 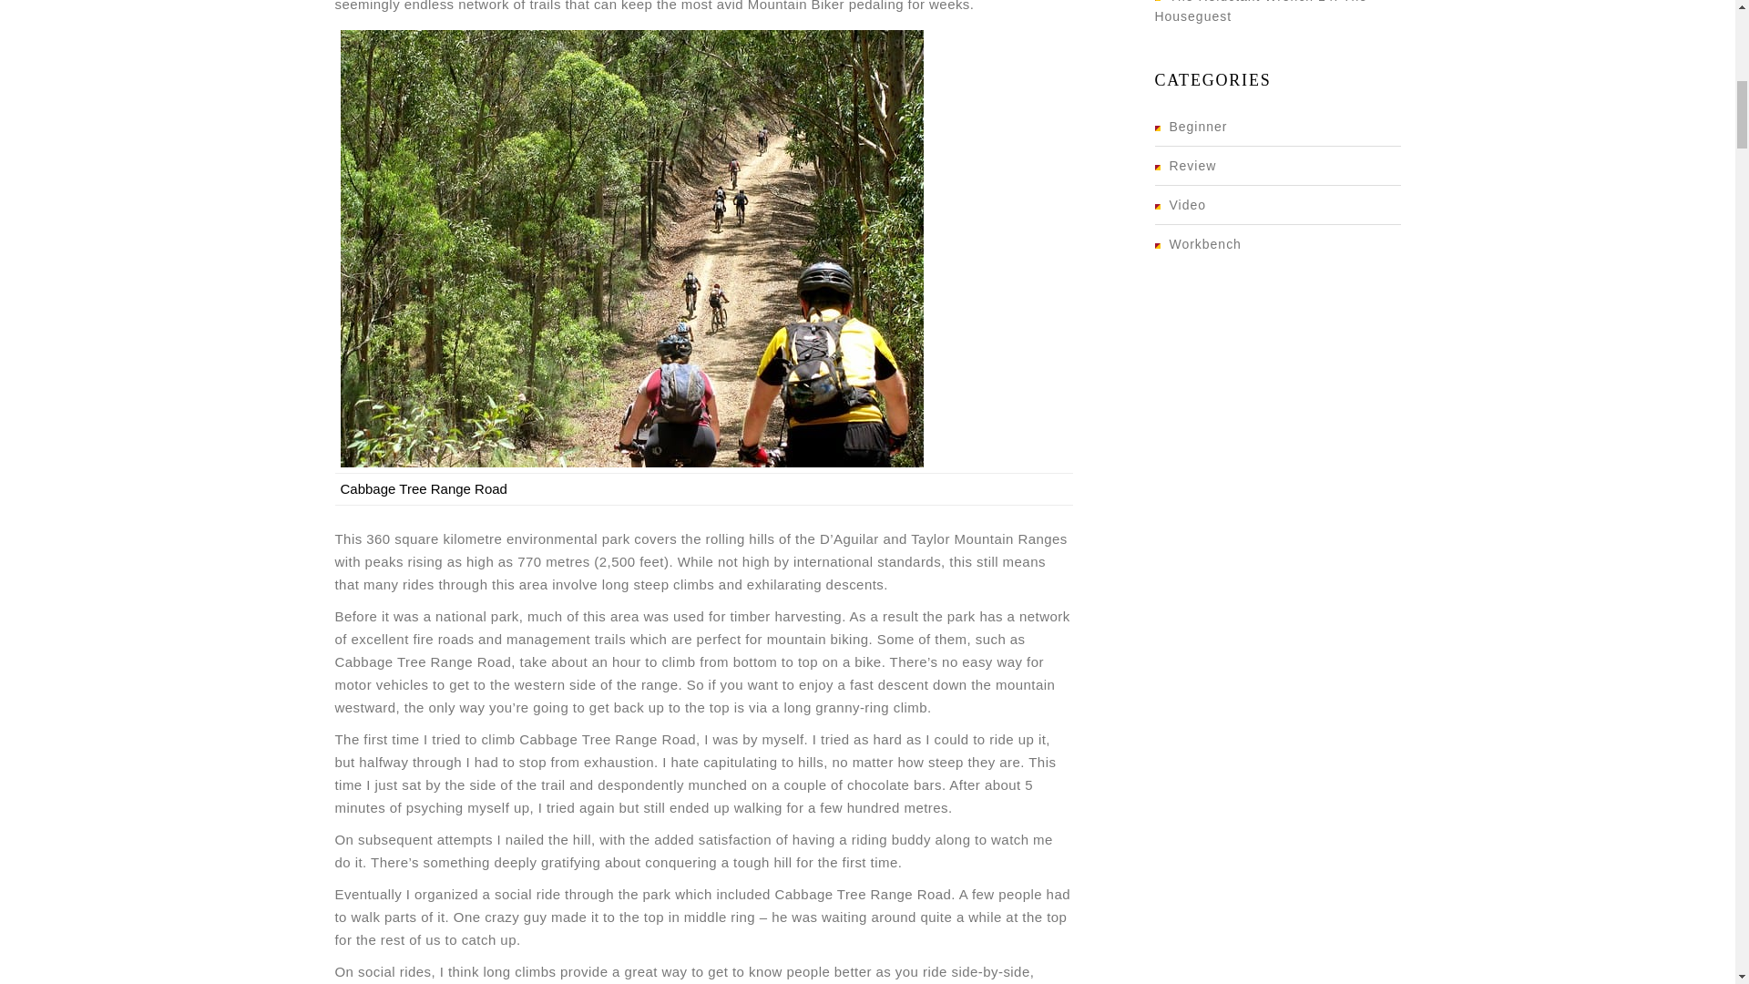 What do you see at coordinates (1198, 244) in the screenshot?
I see `Workbench` at bounding box center [1198, 244].